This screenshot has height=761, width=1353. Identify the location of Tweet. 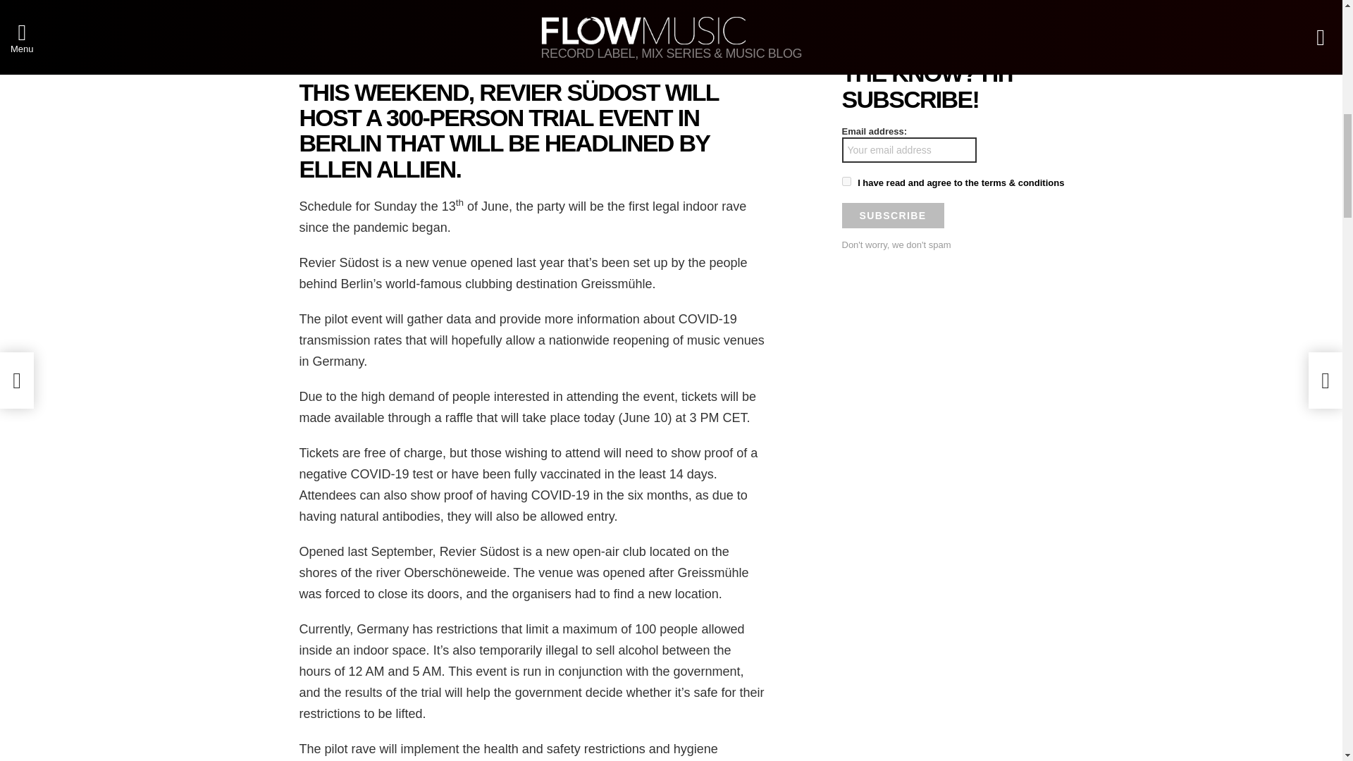
(668, 47).